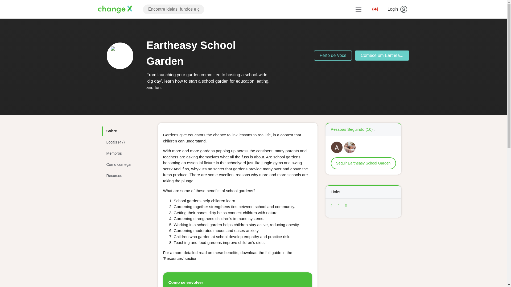 The image size is (511, 287). I want to click on Jennifer Ritter, so click(350, 147).